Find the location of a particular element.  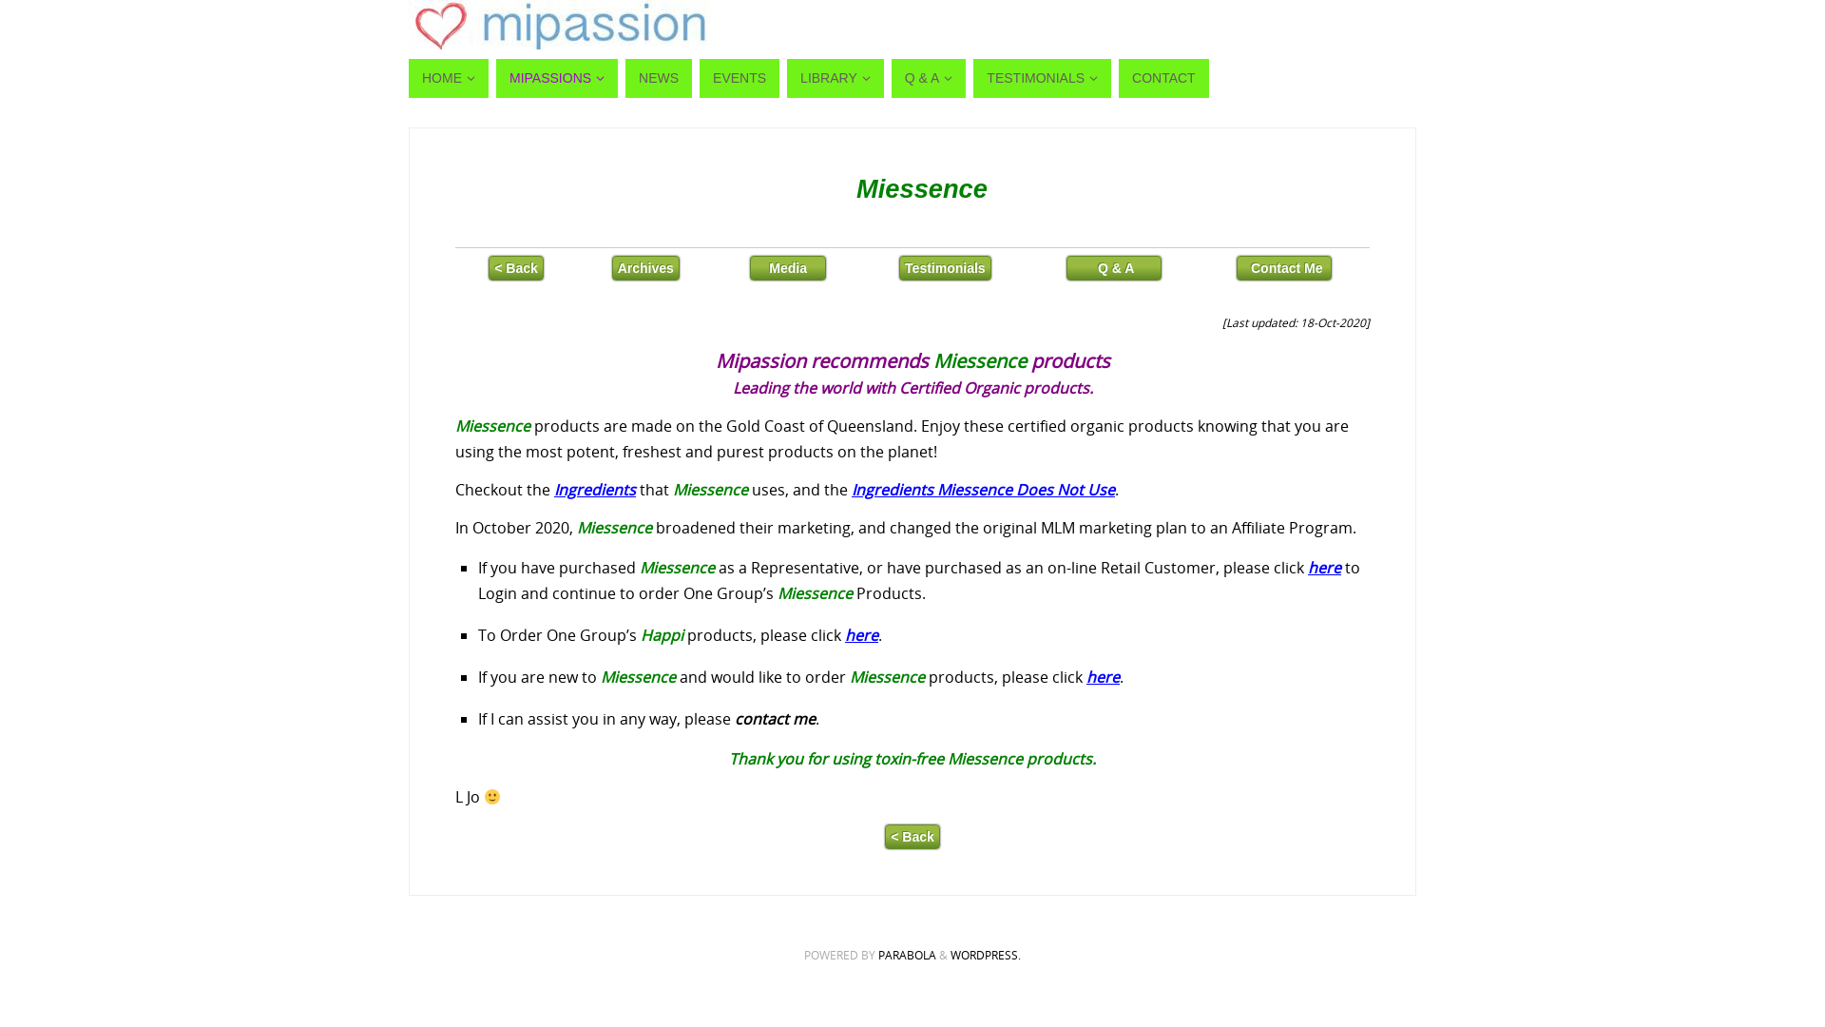

NEWS is located at coordinates (659, 78).